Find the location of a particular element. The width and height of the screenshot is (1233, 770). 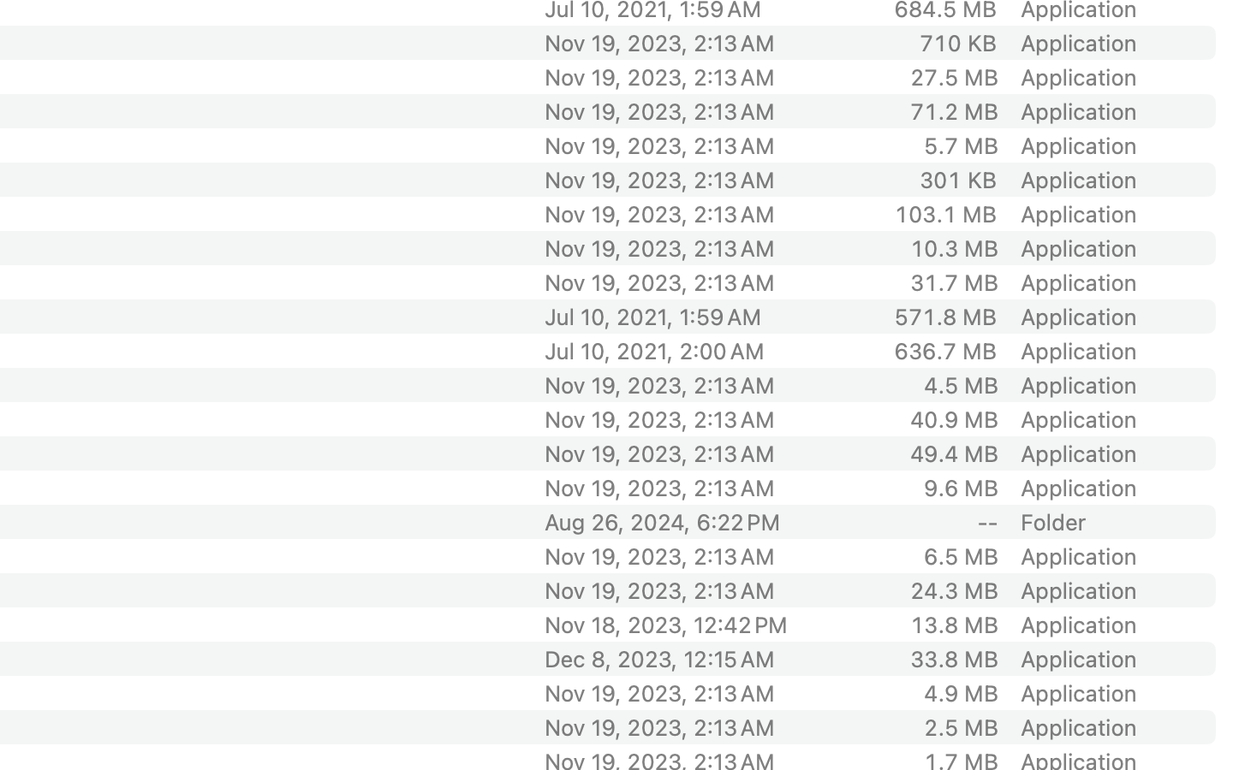

2.5 MB is located at coordinates (961, 727).